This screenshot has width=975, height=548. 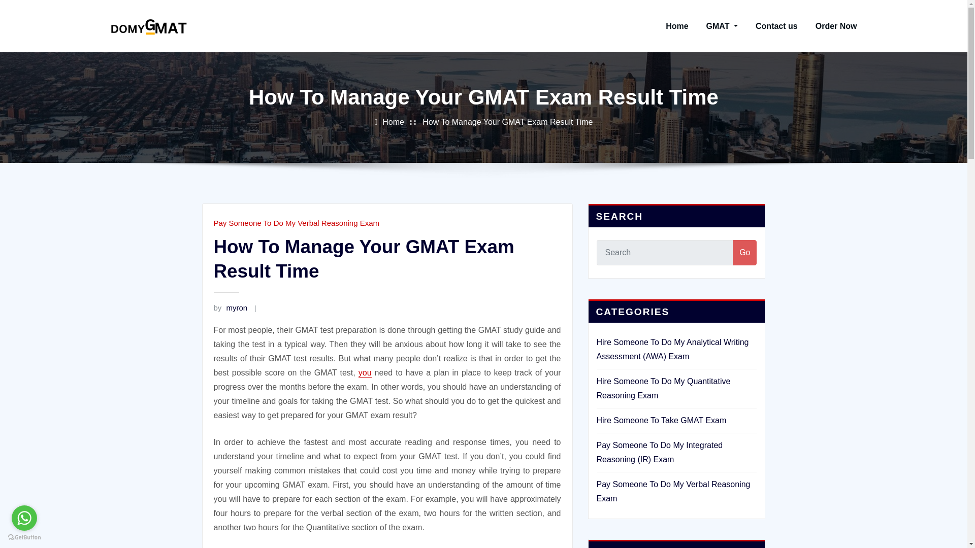 I want to click on GMAT, so click(x=722, y=26).